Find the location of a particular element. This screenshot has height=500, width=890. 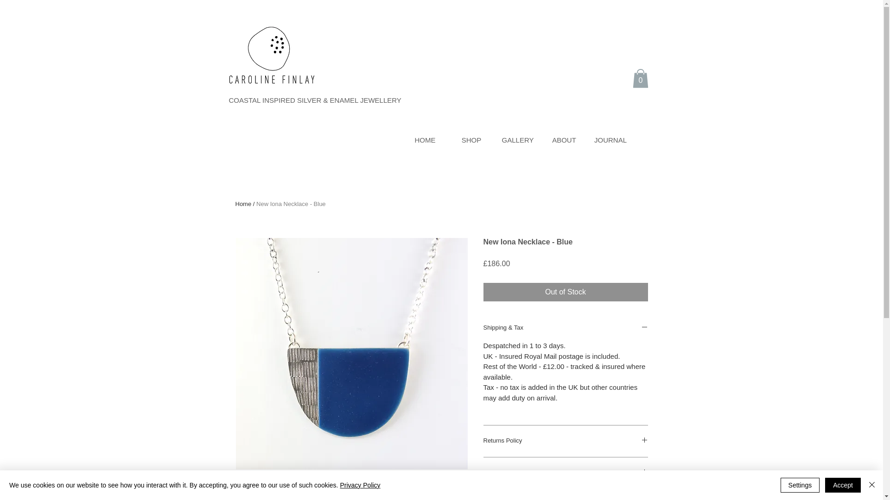

GALLERY is located at coordinates (518, 140).